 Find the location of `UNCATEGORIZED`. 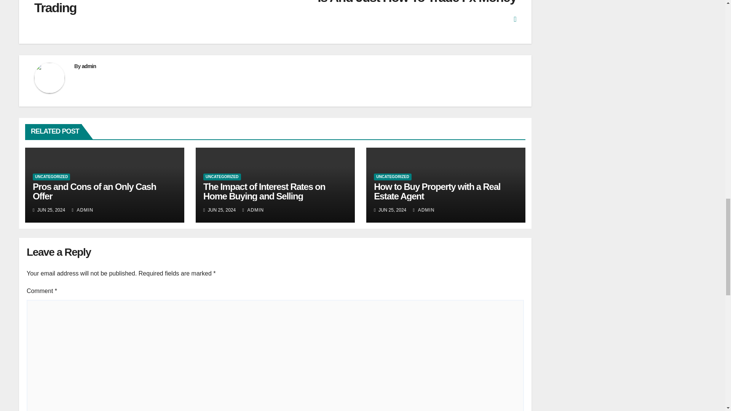

UNCATEGORIZED is located at coordinates (222, 177).